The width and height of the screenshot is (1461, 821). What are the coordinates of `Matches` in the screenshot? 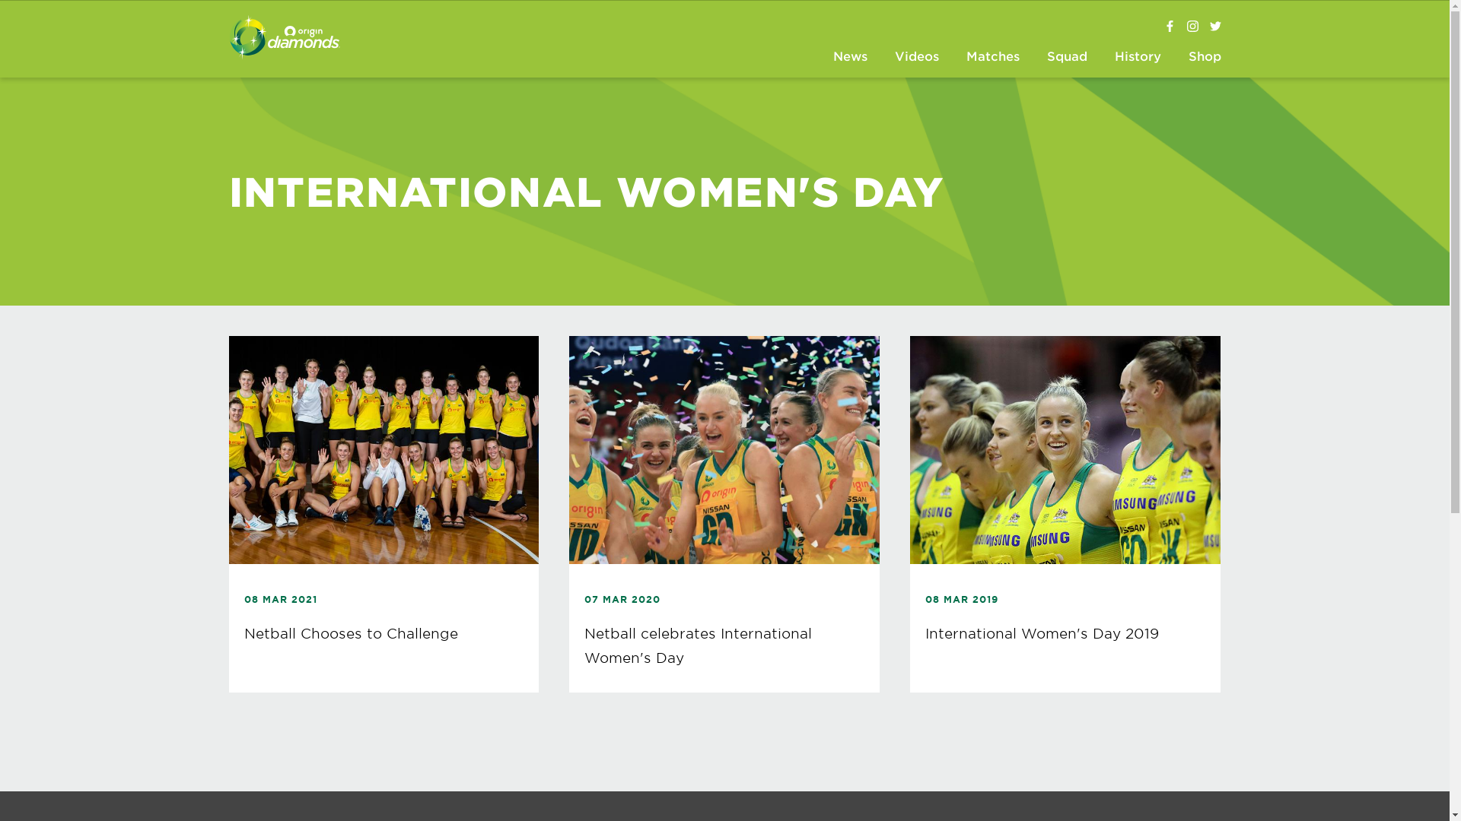 It's located at (992, 58).